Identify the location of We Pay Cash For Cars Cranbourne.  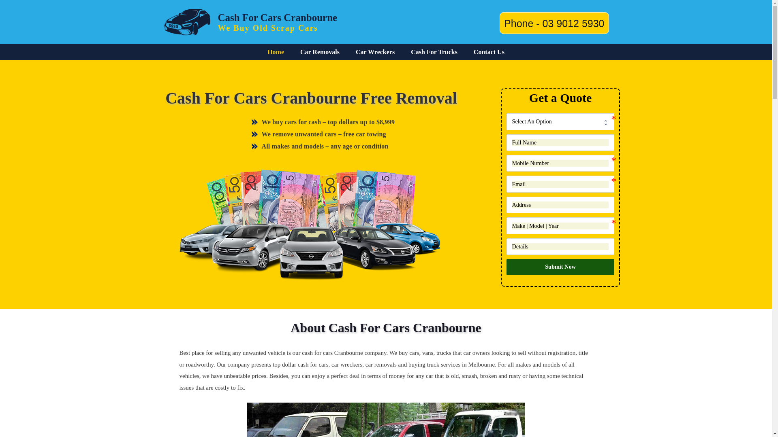
(311, 223).